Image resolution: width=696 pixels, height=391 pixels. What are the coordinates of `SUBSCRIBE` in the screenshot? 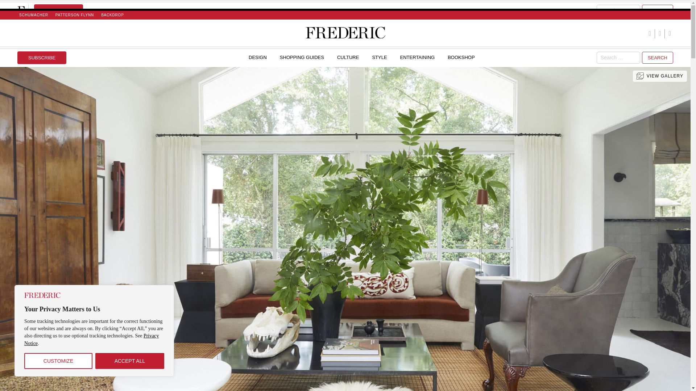 It's located at (42, 58).